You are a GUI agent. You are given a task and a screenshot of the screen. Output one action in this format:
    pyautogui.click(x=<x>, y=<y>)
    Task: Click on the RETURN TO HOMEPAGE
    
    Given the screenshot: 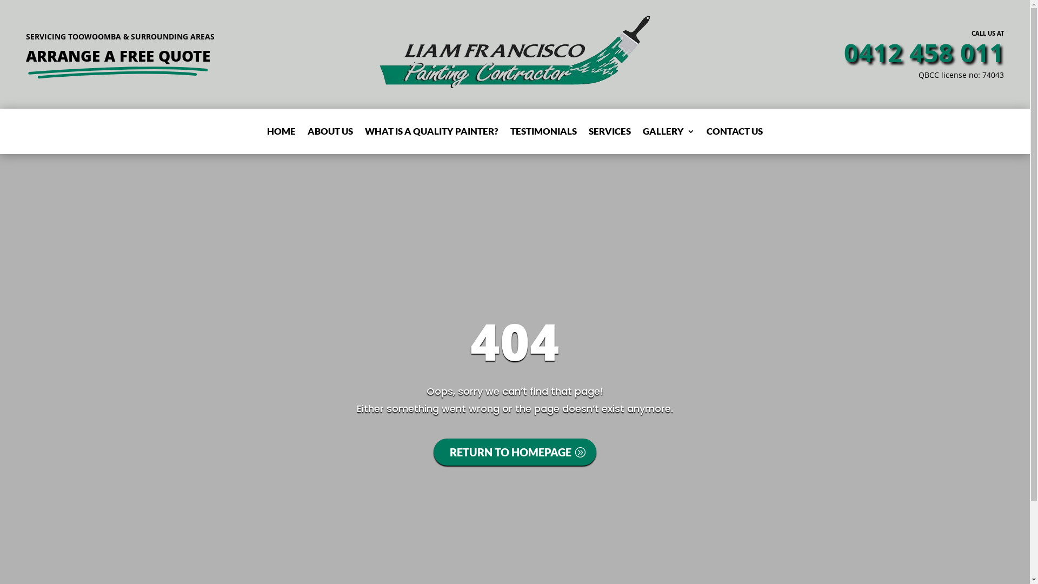 What is the action you would take?
    pyautogui.click(x=515, y=452)
    